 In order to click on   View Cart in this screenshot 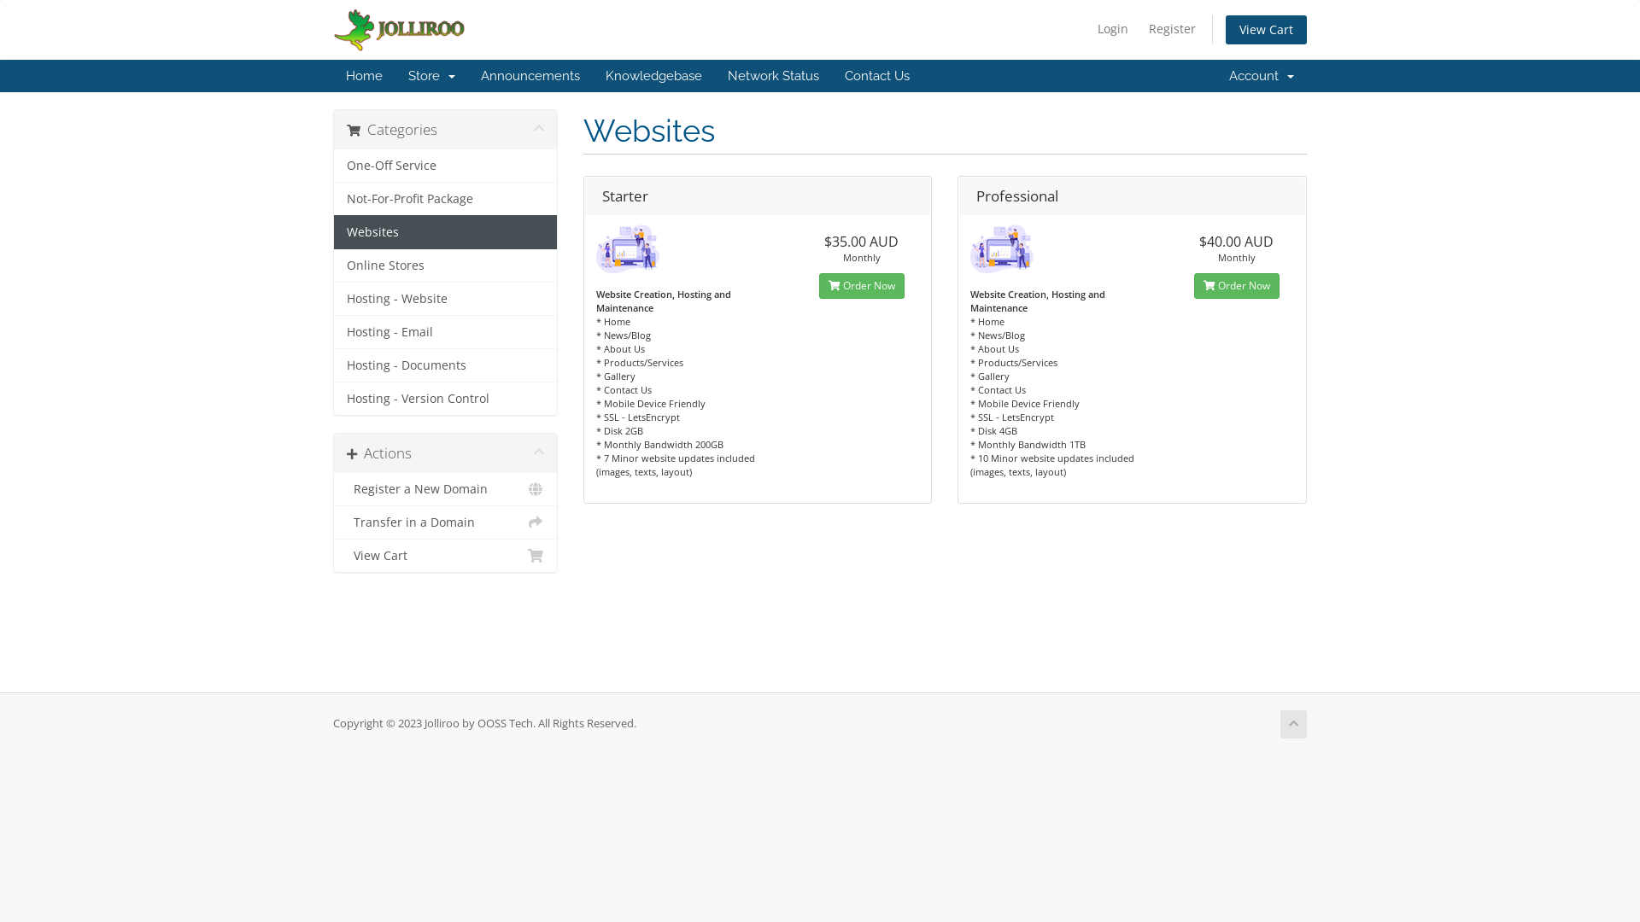, I will do `click(446, 555)`.